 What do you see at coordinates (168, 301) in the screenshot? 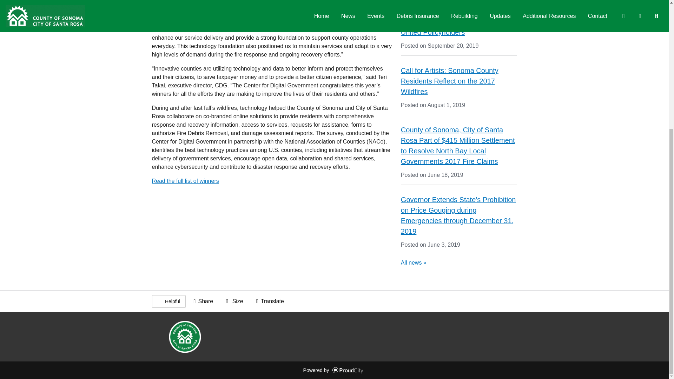
I see `This page makes me proud` at bounding box center [168, 301].